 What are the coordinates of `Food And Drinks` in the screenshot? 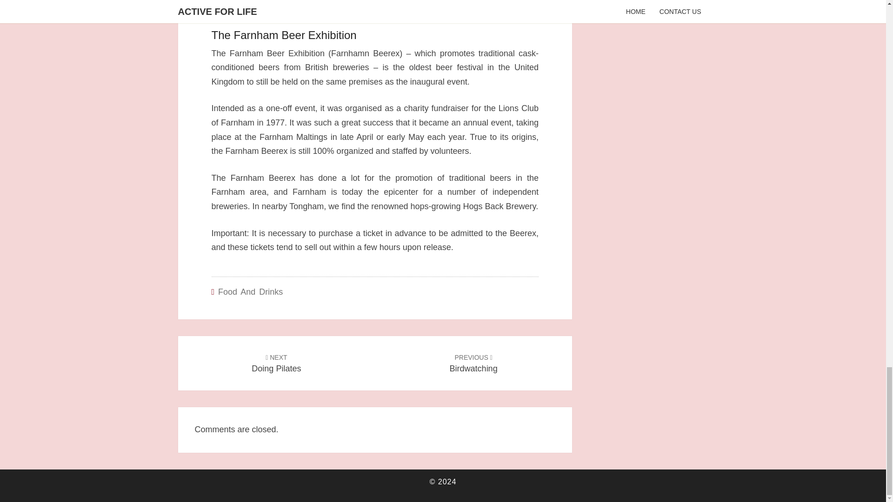 It's located at (250, 292).